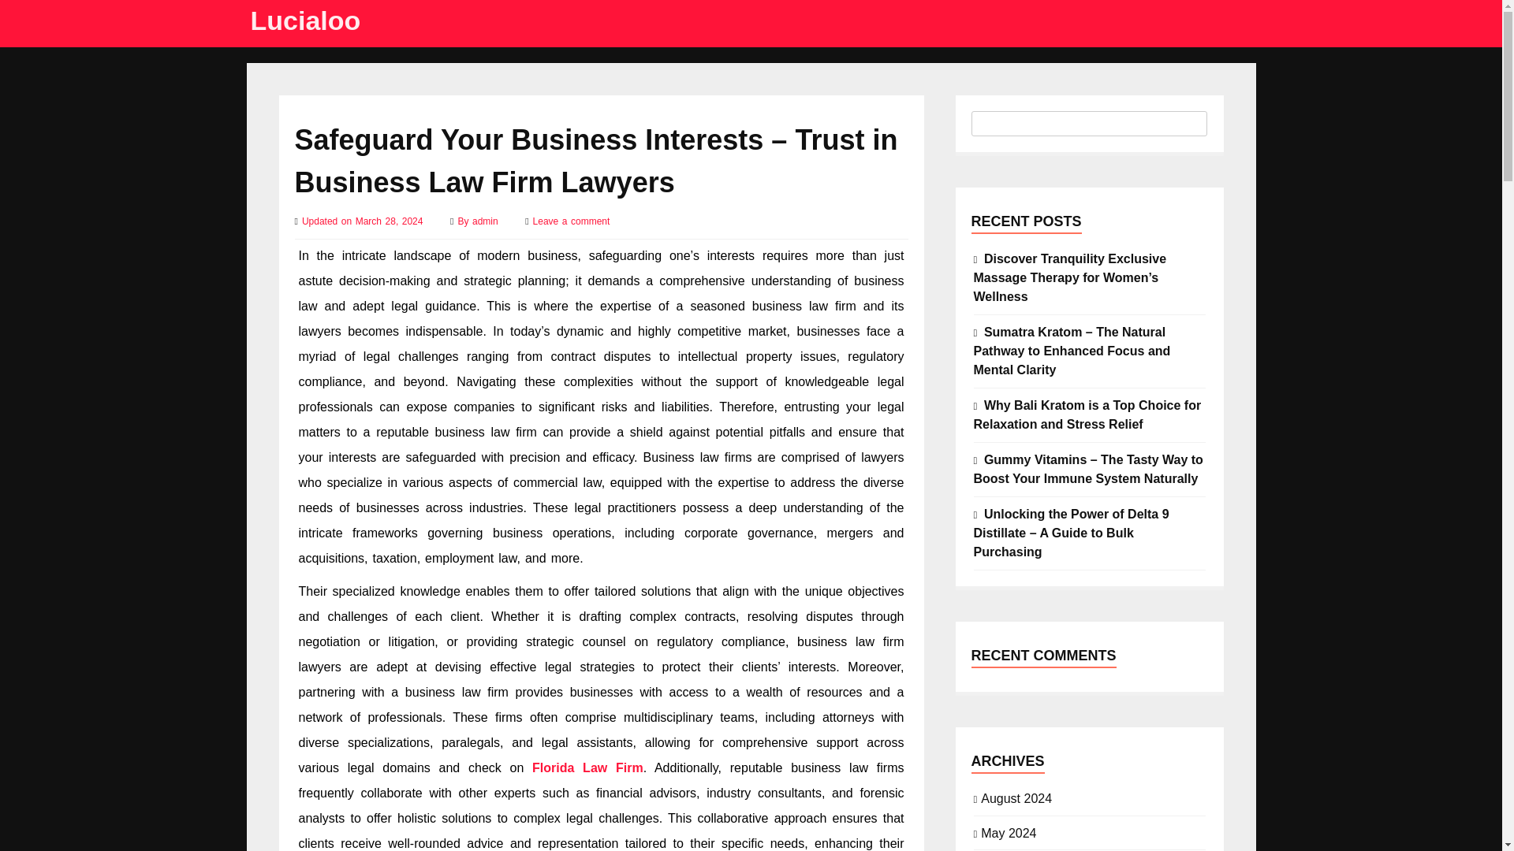  I want to click on admin, so click(487, 221).